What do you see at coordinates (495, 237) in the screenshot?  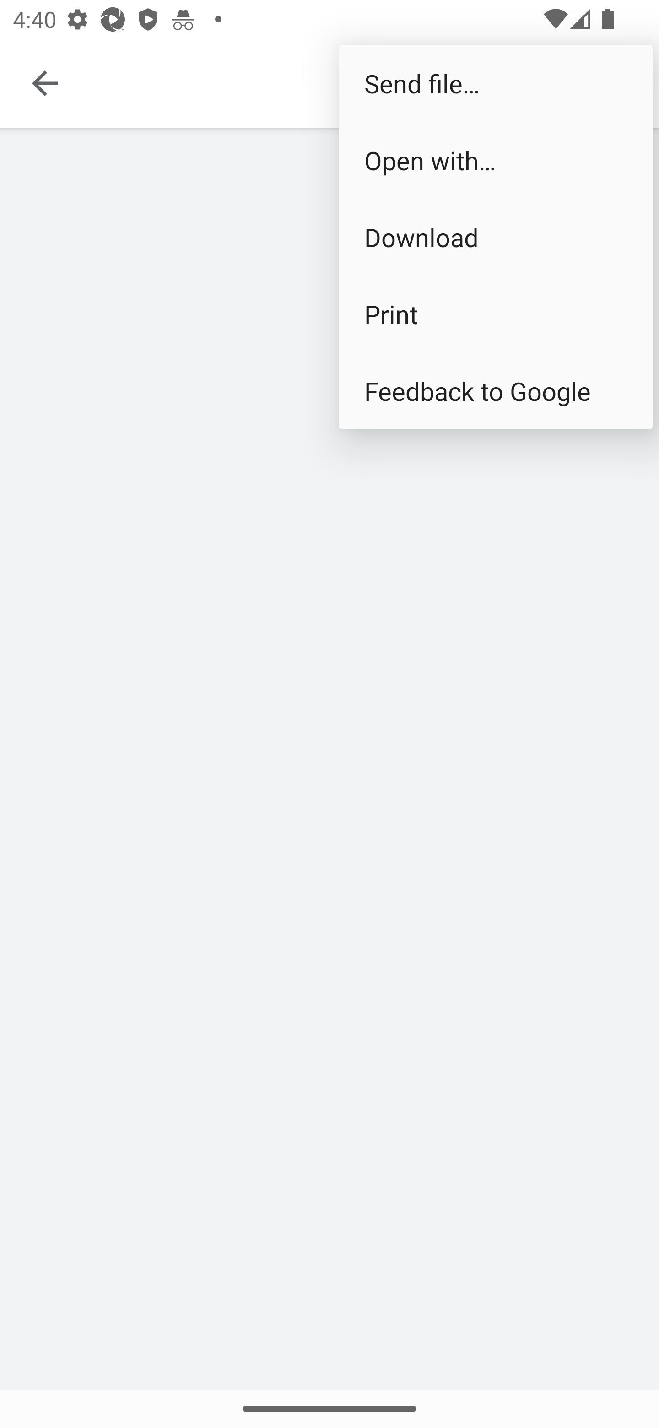 I see `Download` at bounding box center [495, 237].